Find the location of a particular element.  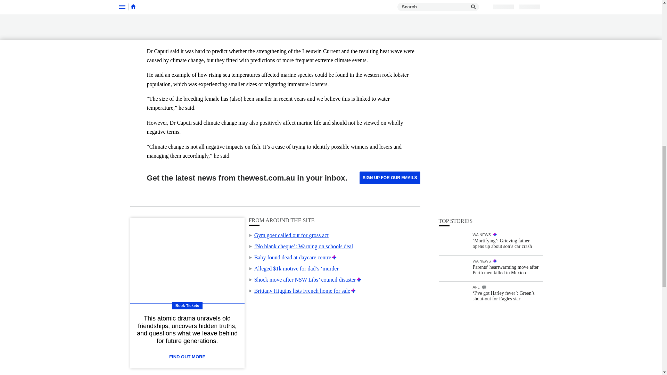

Premium is located at coordinates (359, 280).